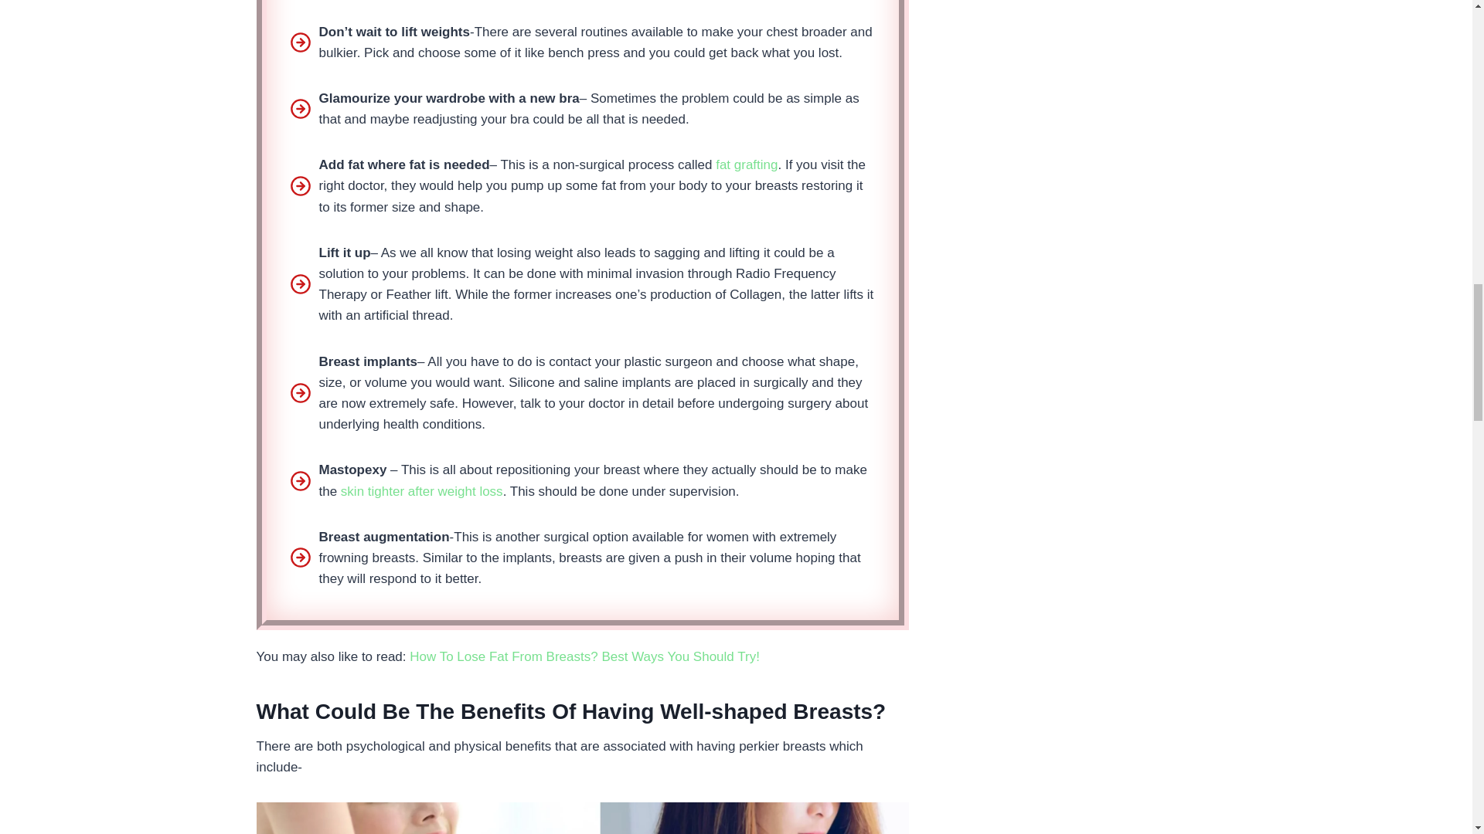 The height and width of the screenshot is (834, 1484). I want to click on How To Lose Fat From Breasts? Best Ways You Should Try!, so click(584, 656).